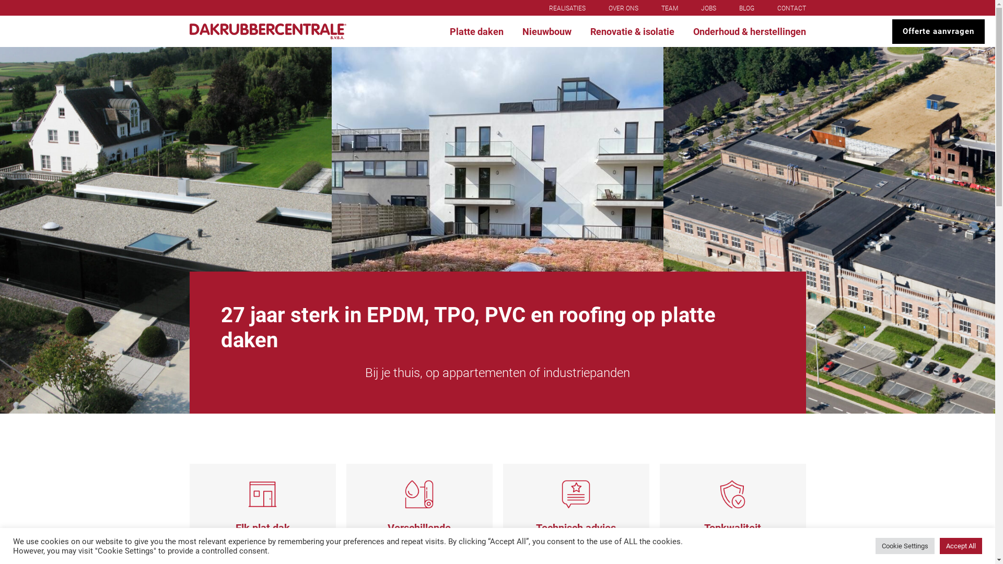  Describe the element at coordinates (905, 546) in the screenshot. I see `Cookie Settings` at that location.